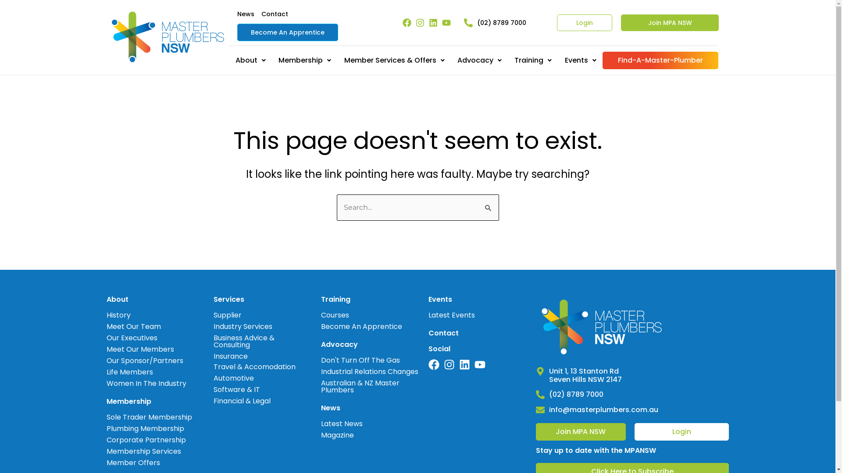 The width and height of the screenshot is (842, 473). What do you see at coordinates (433, 23) in the screenshot?
I see `Linkedin` at bounding box center [433, 23].